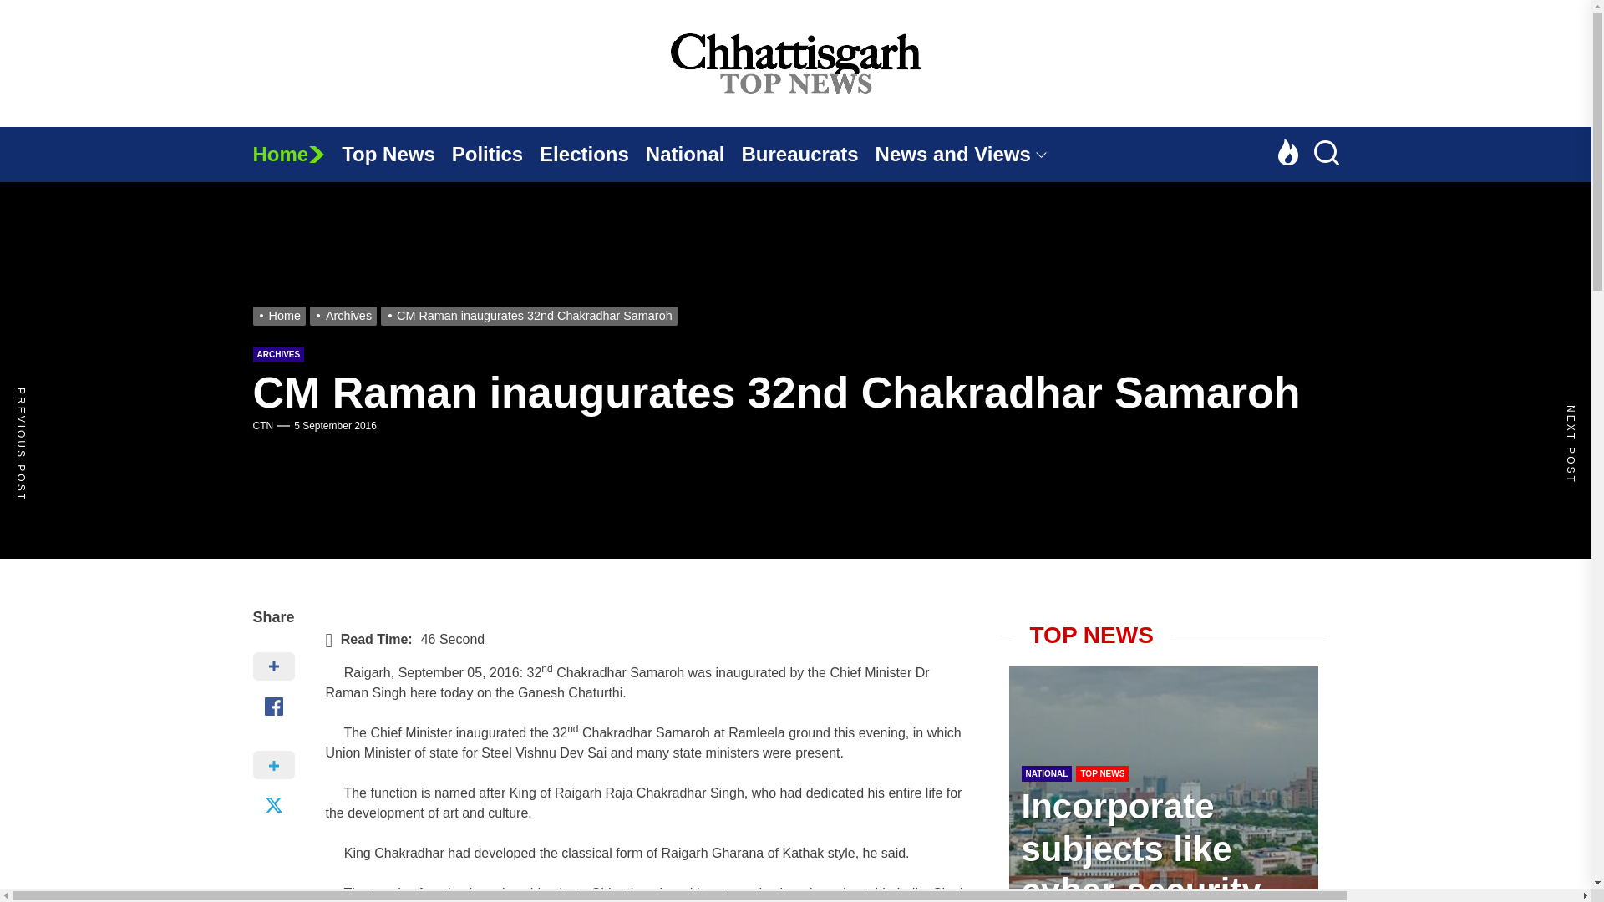 This screenshot has width=1604, height=902. I want to click on Top News, so click(396, 155).